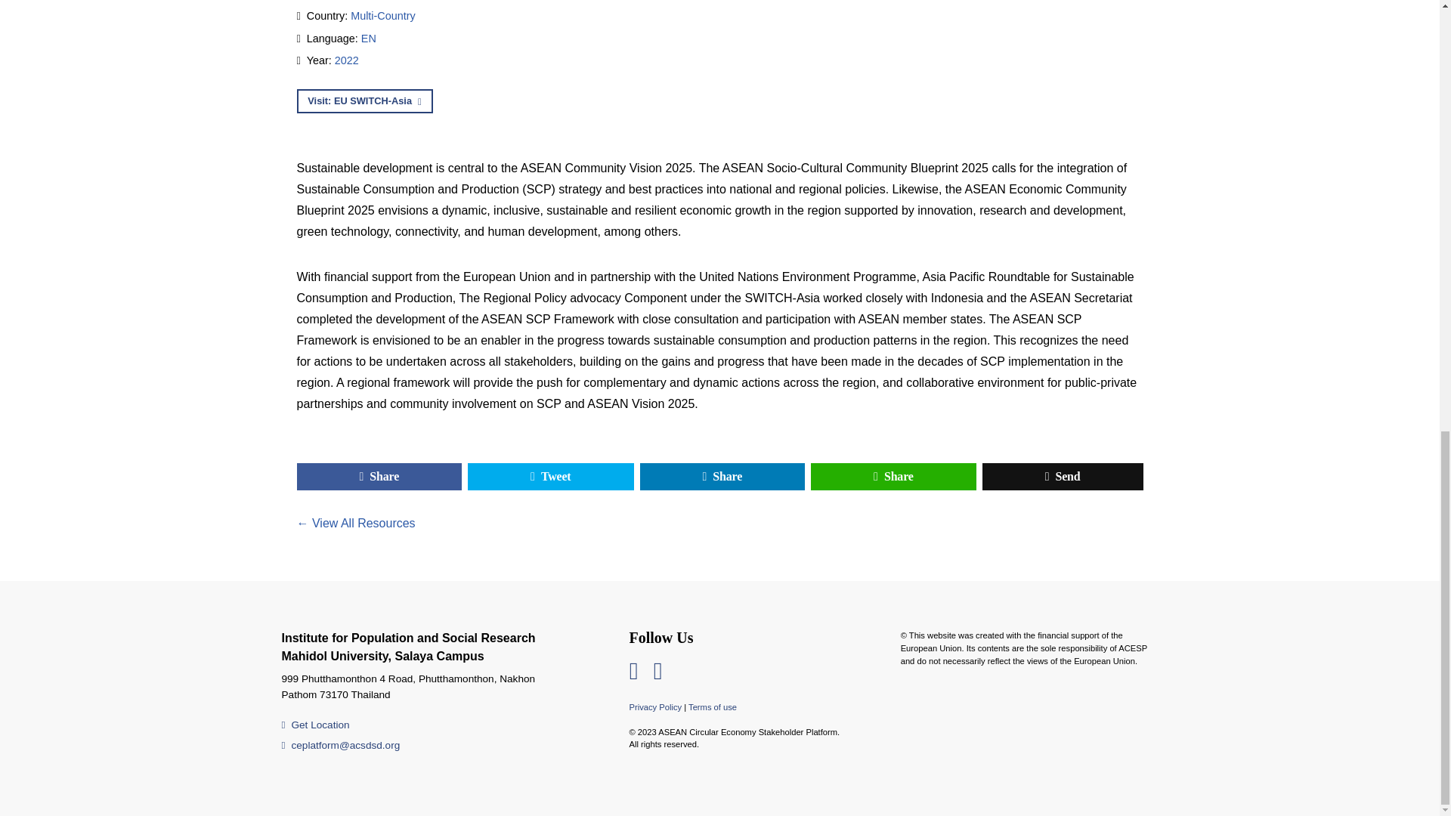 The width and height of the screenshot is (1451, 816). Describe the element at coordinates (382, 15) in the screenshot. I see `View all posts in Multi-Country` at that location.